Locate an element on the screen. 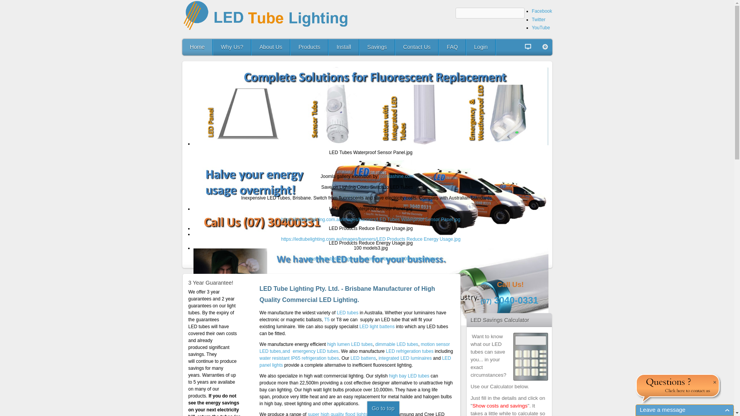 The height and width of the screenshot is (416, 740). Facebook is located at coordinates (542, 11).